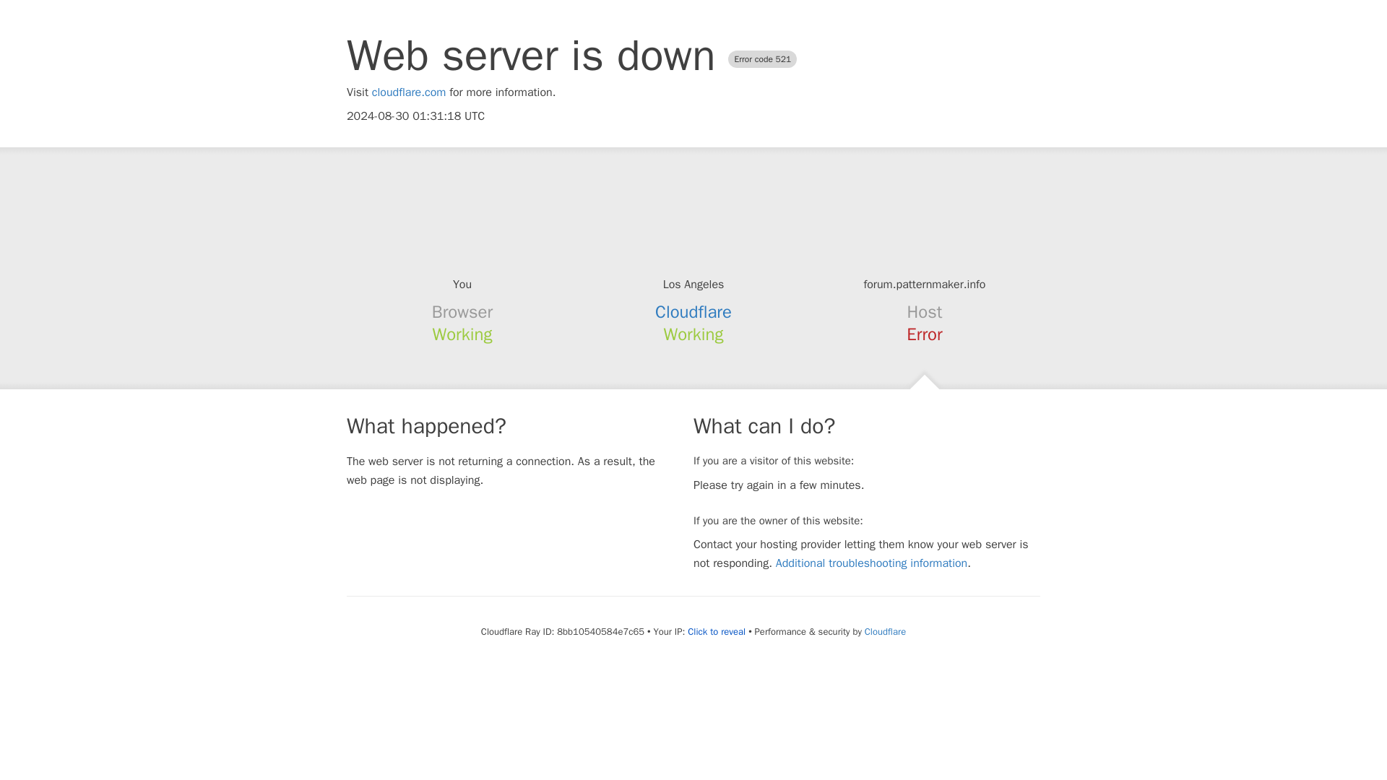 The height and width of the screenshot is (780, 1387). Describe the element at coordinates (409, 92) in the screenshot. I see `cloudflare.com` at that location.